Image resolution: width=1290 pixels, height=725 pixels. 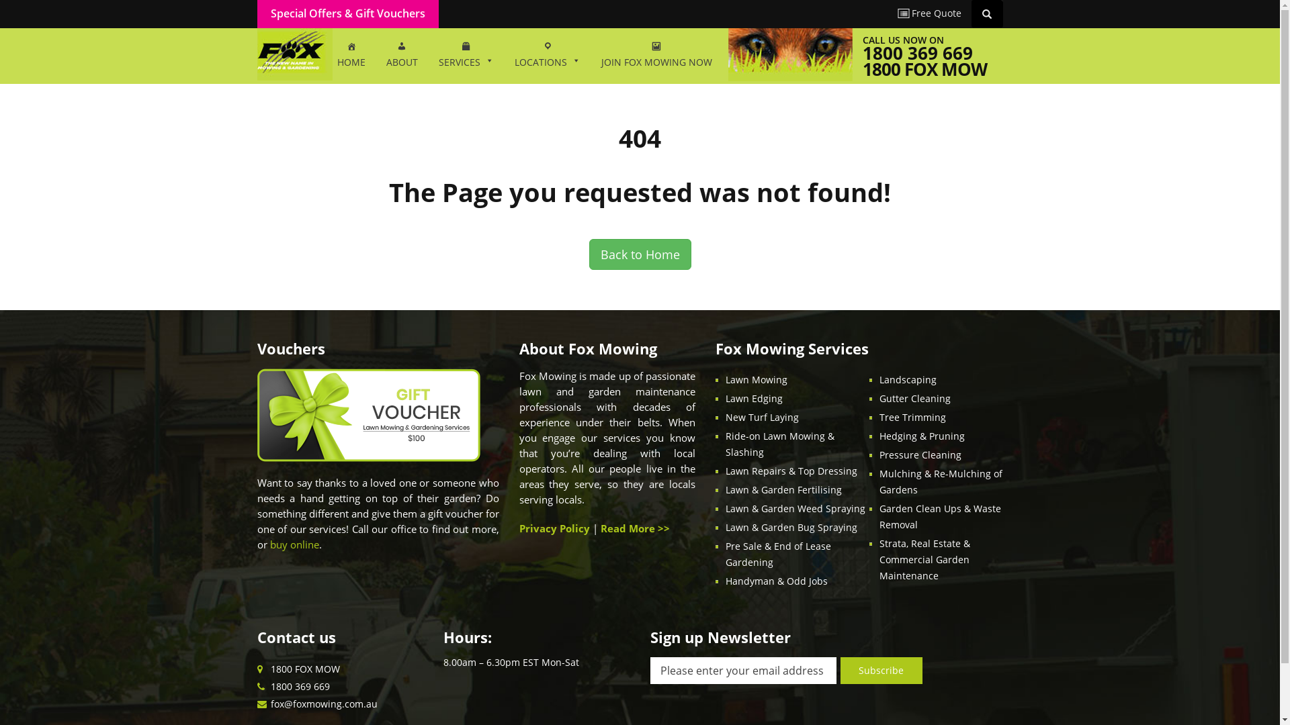 I want to click on 1800 FOX MOW, so click(x=924, y=69).